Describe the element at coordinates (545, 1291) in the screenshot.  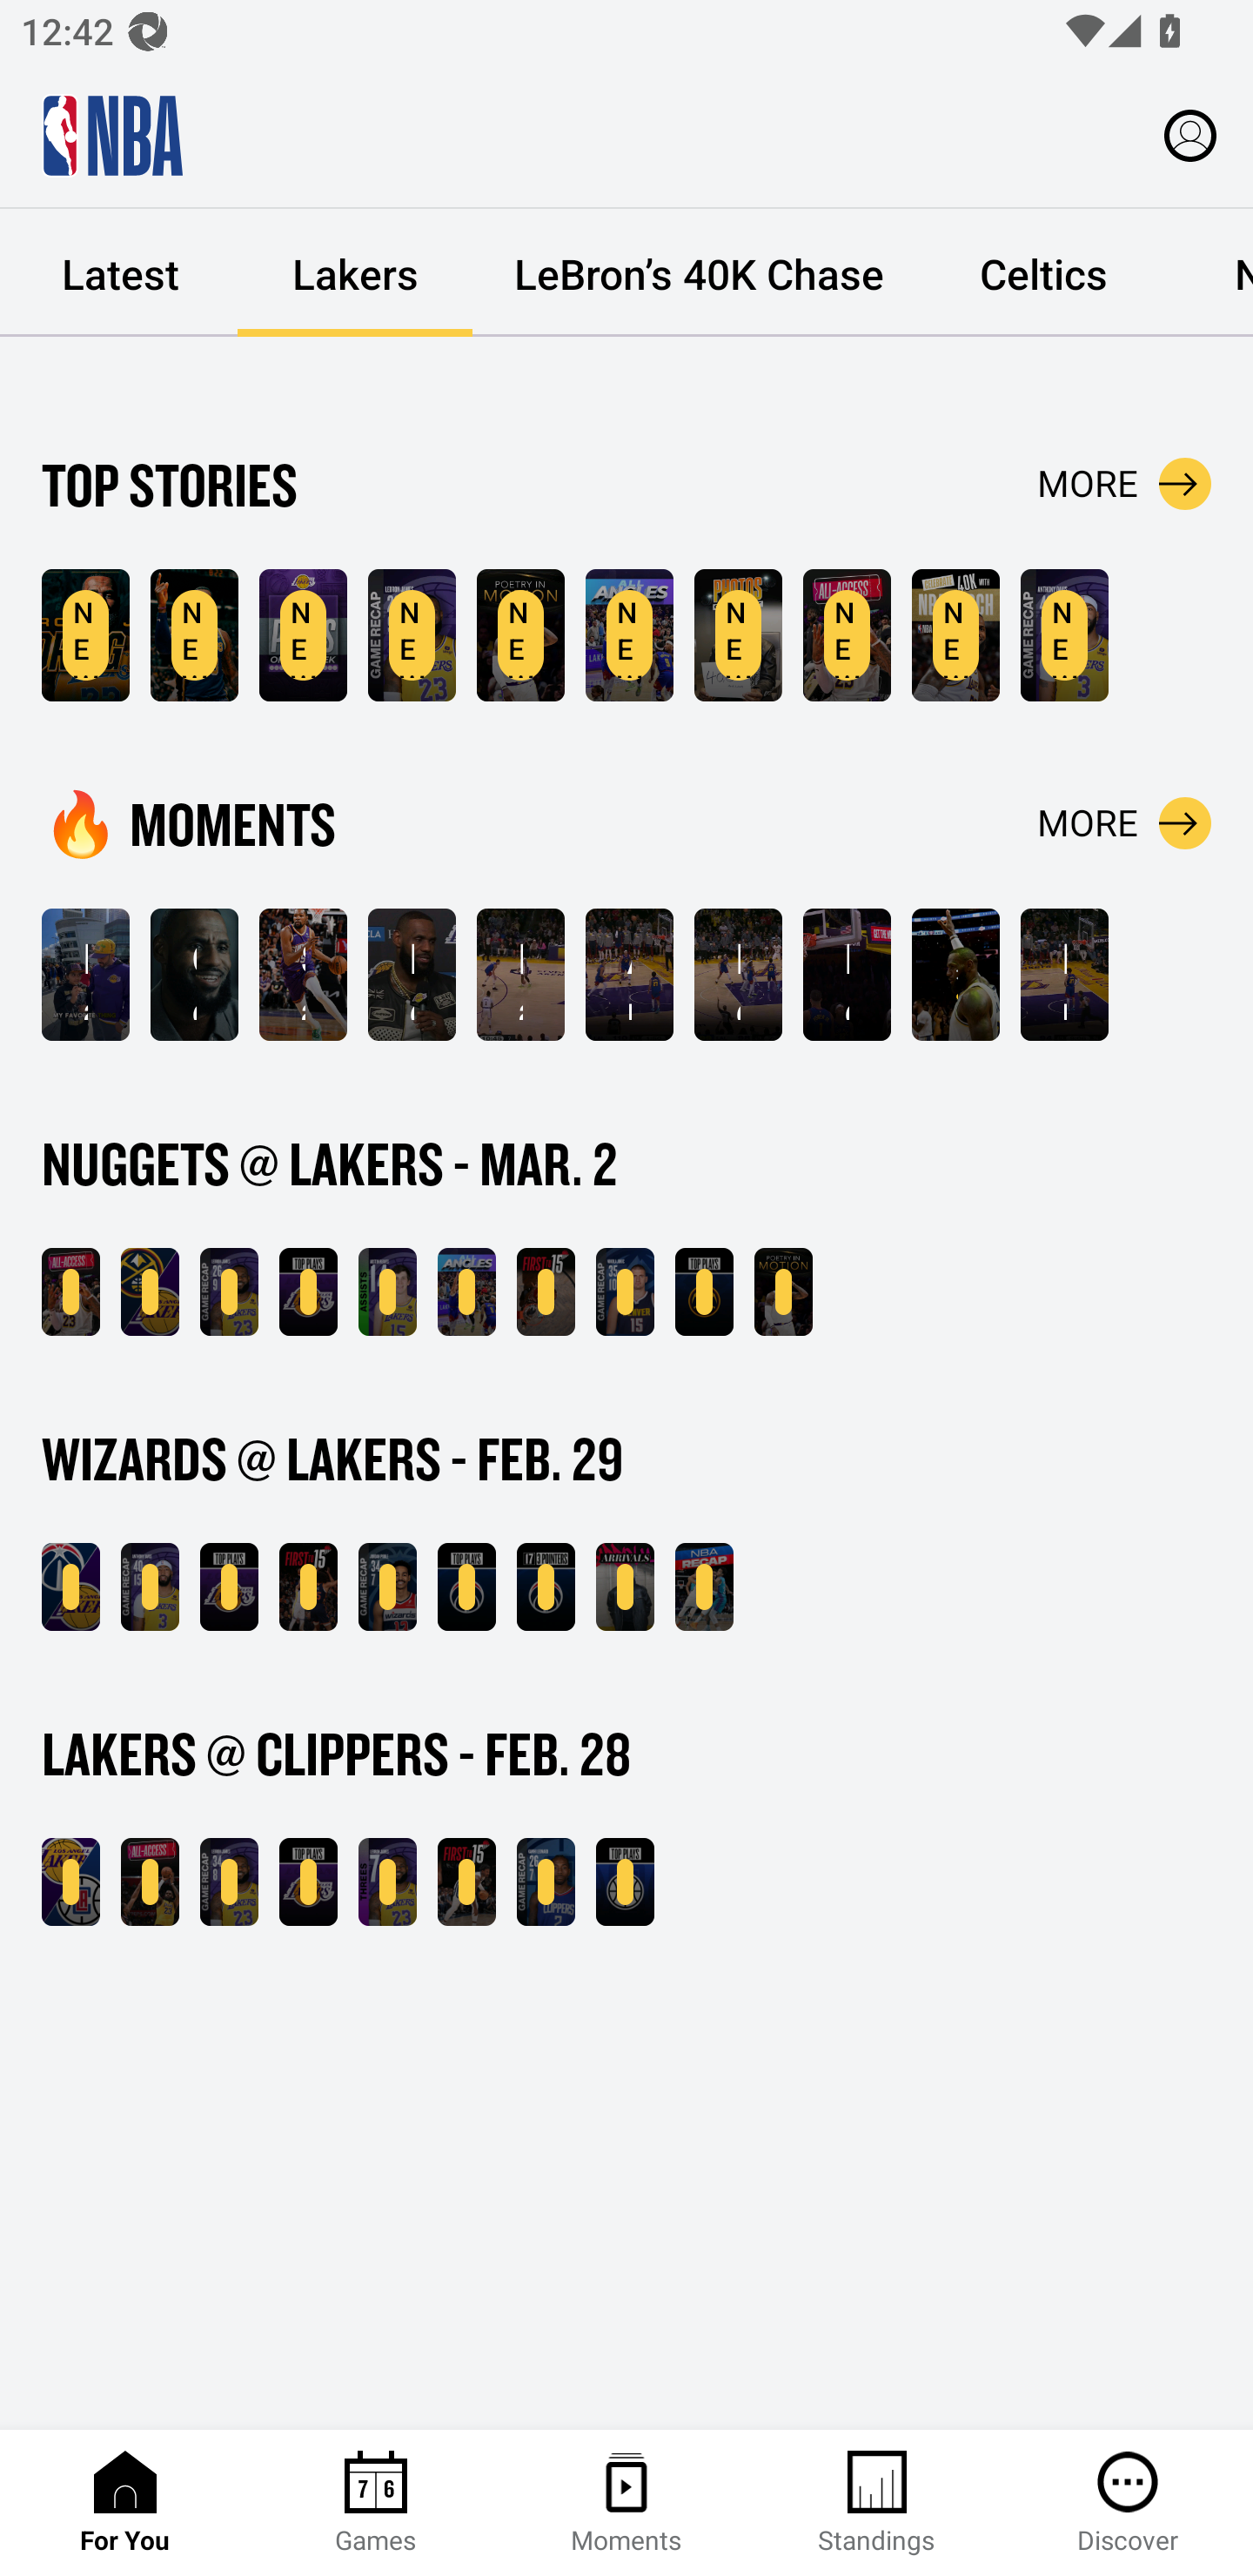
I see `First To 15 Mar. 2nd NEW` at that location.